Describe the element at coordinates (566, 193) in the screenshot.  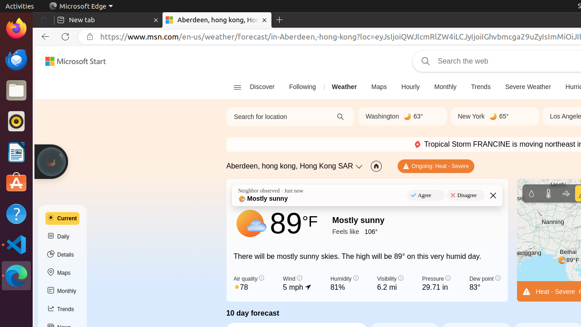
I see `Wind` at that location.